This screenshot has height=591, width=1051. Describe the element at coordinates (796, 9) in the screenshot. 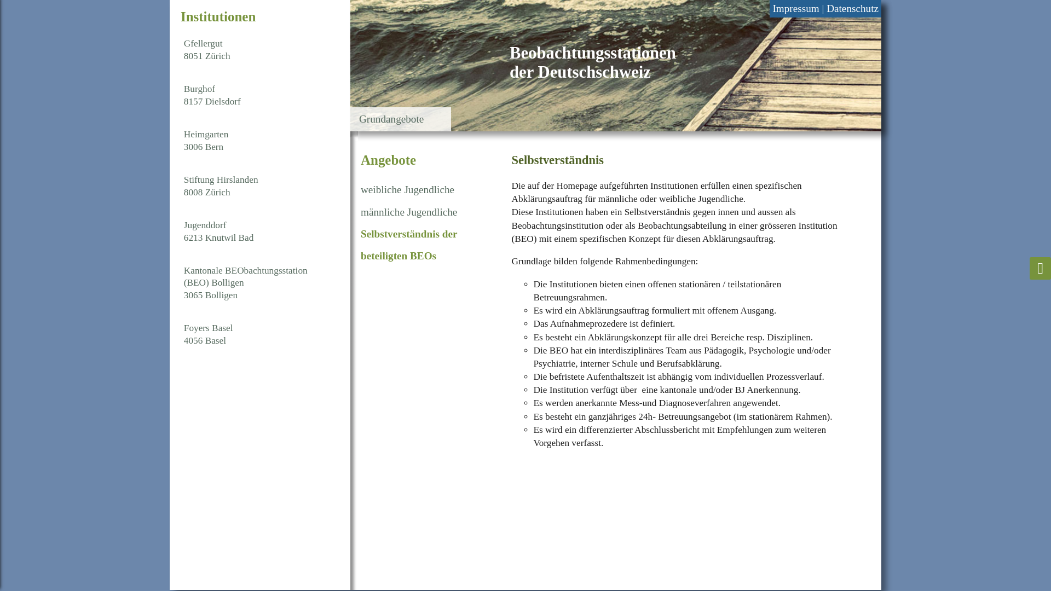

I see `Impressum` at that location.